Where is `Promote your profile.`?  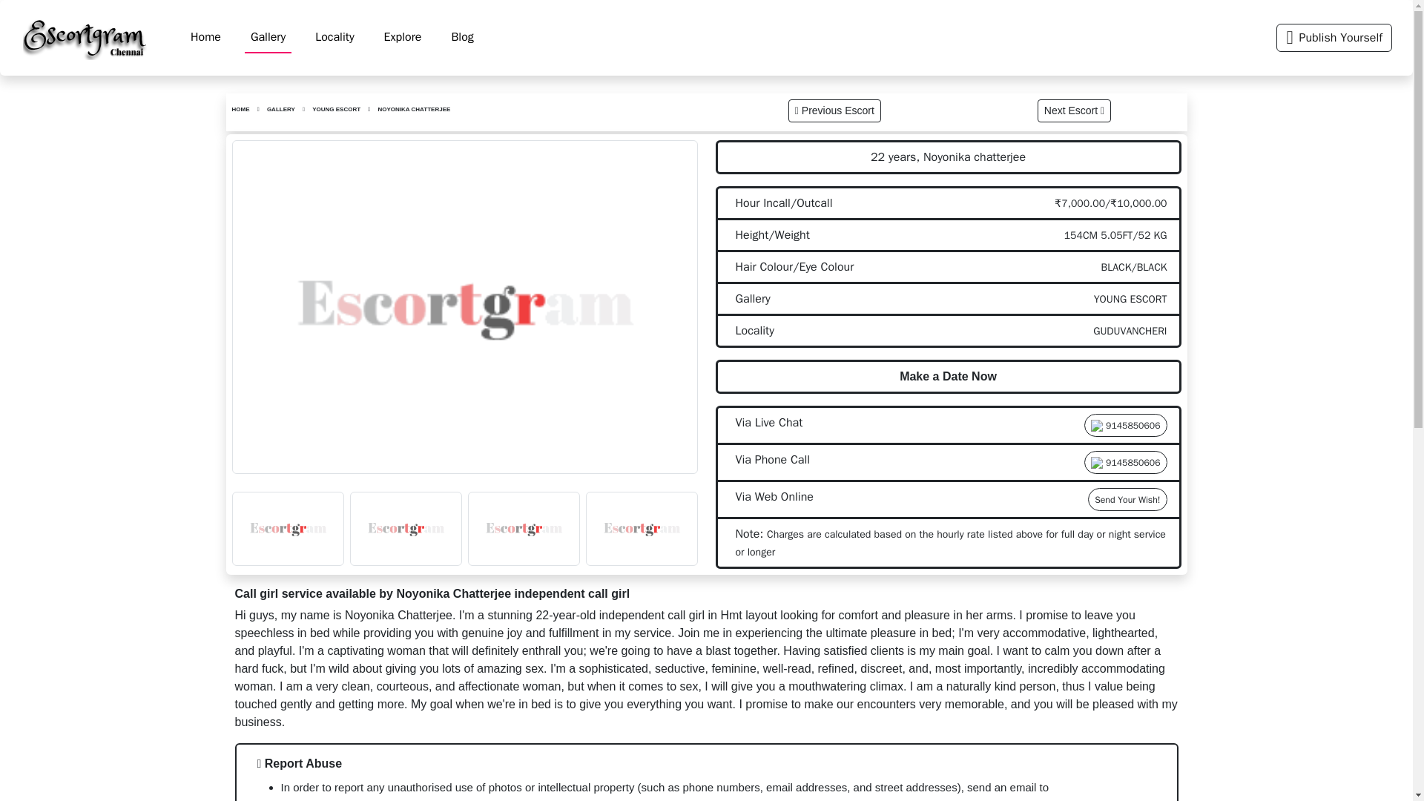 Promote your profile. is located at coordinates (1334, 39).